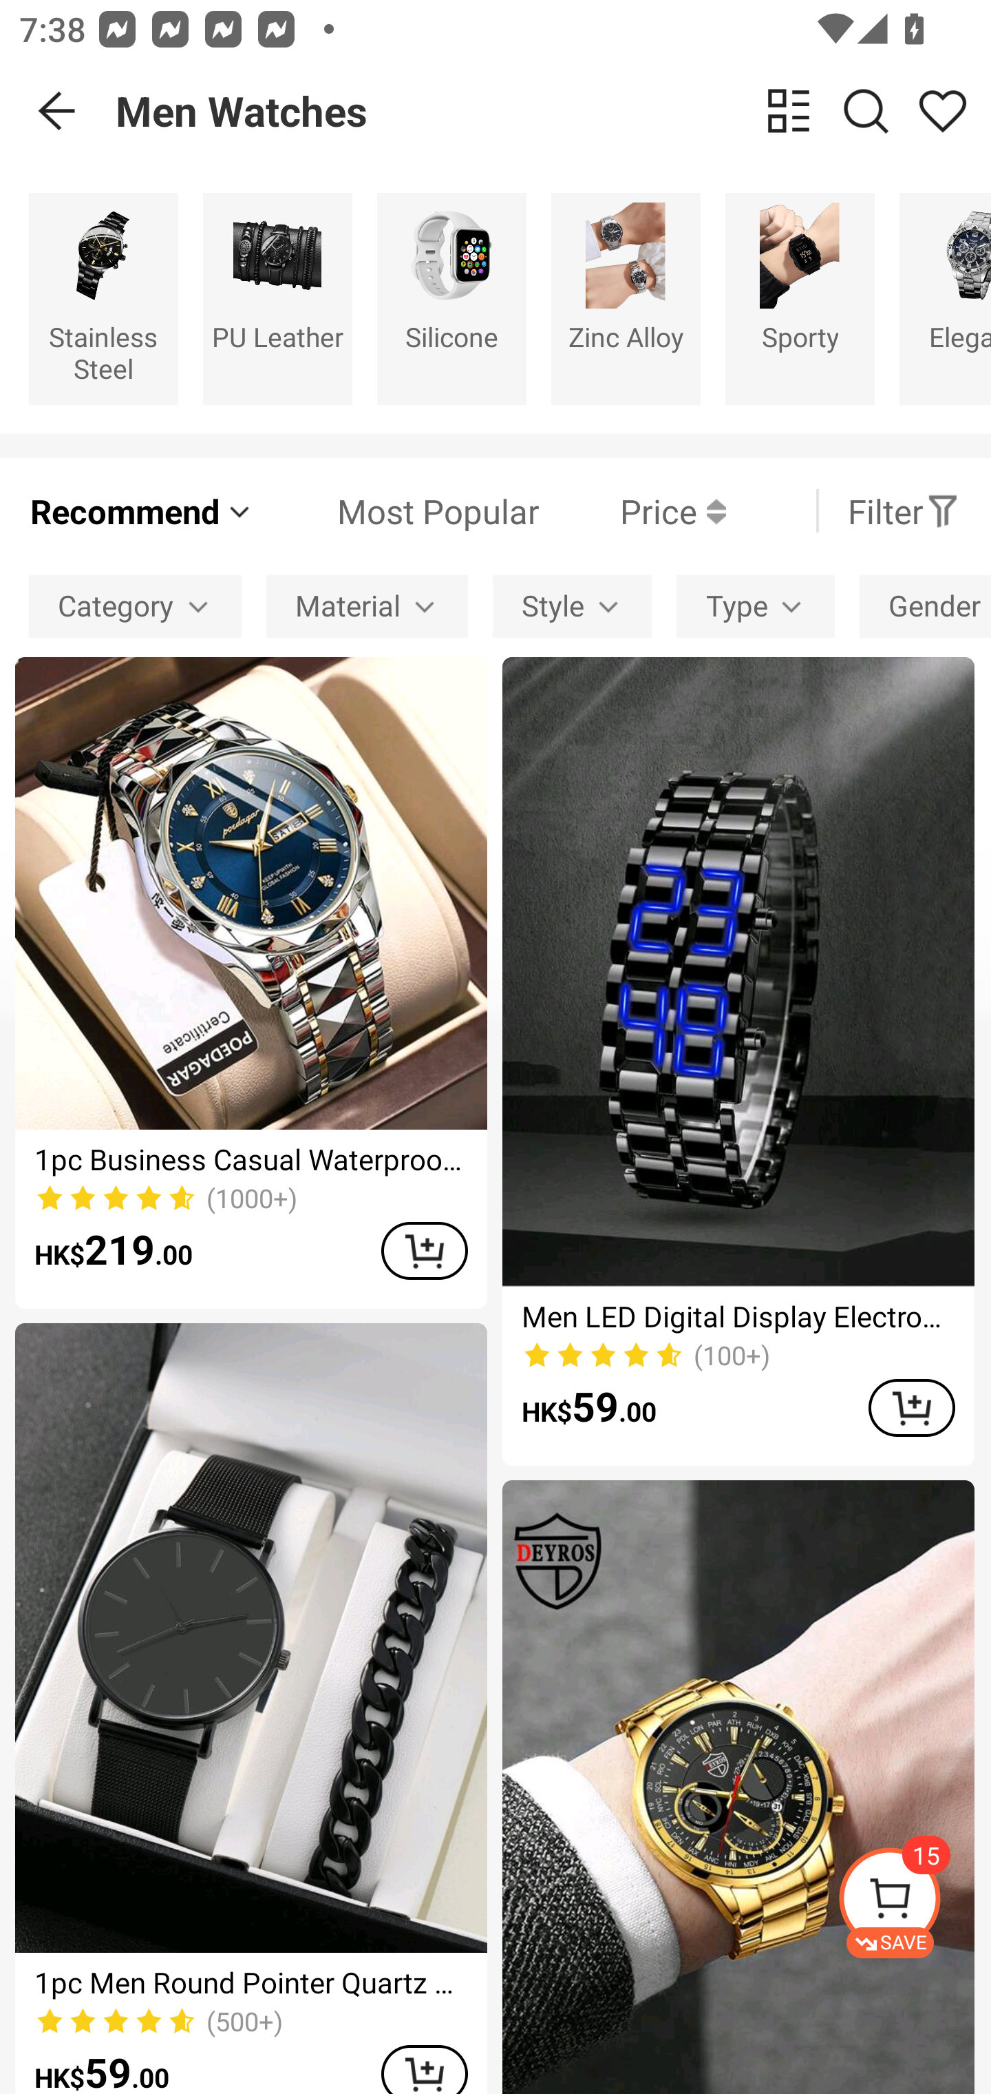  What do you see at coordinates (397, 510) in the screenshot?
I see `Most Popular` at bounding box center [397, 510].